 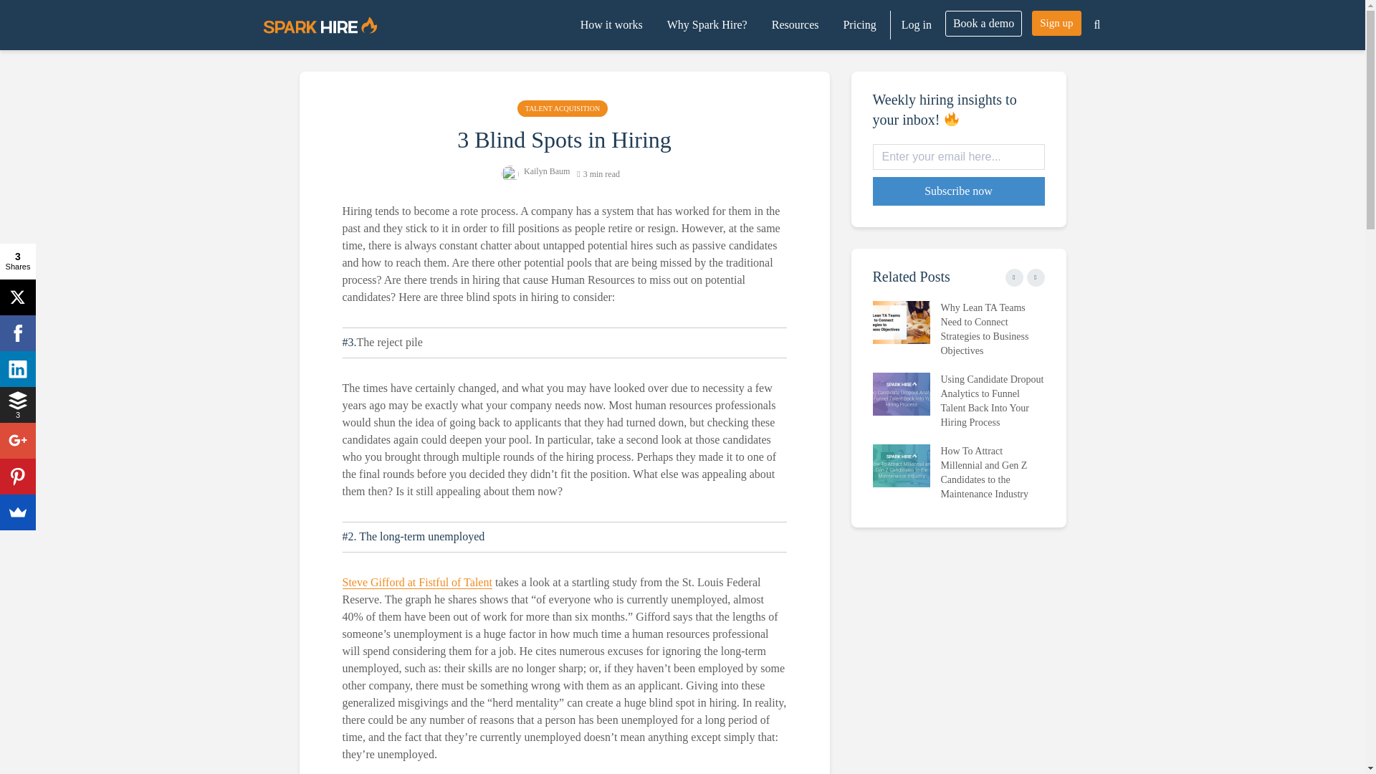 What do you see at coordinates (916, 25) in the screenshot?
I see `Log in` at bounding box center [916, 25].